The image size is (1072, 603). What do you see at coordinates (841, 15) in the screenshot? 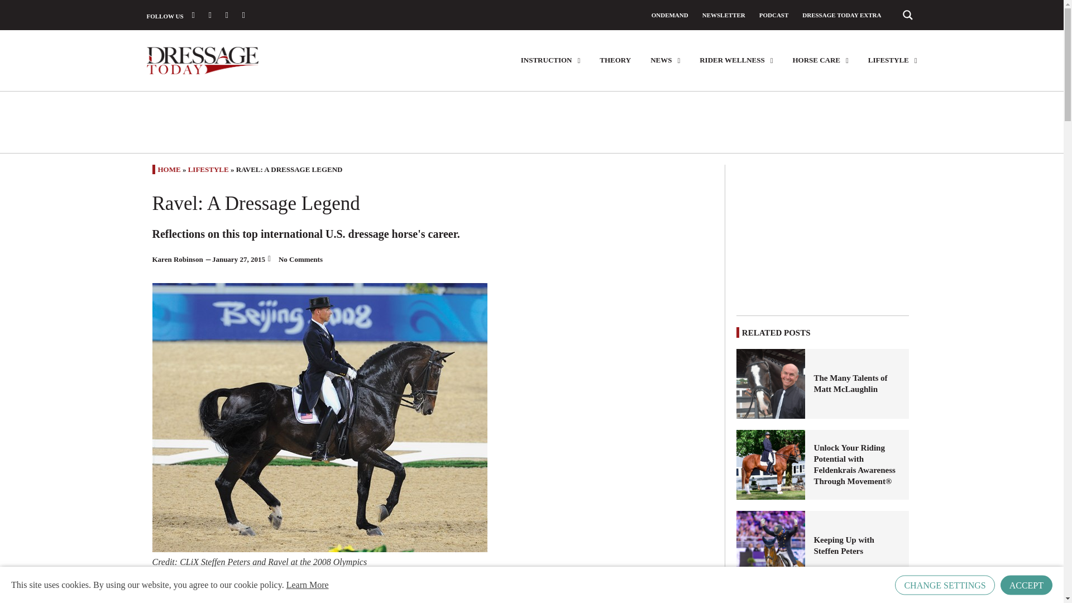
I see `DRESSAGE TODAY EXTRA` at bounding box center [841, 15].